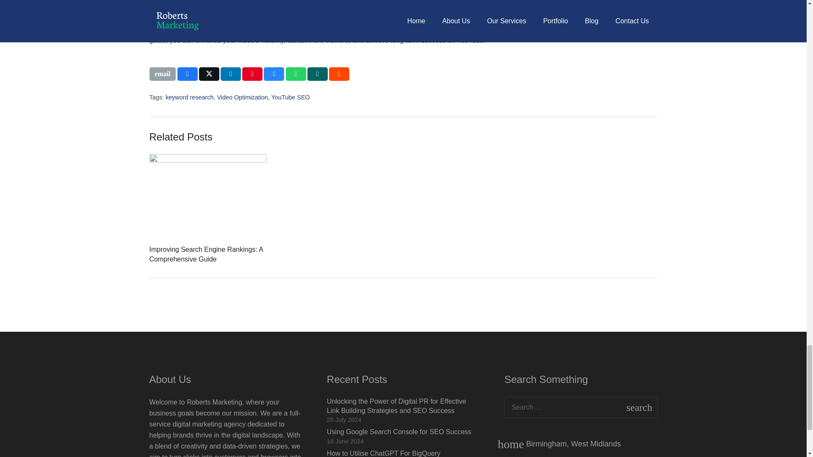 This screenshot has width=813, height=457. Describe the element at coordinates (290, 97) in the screenshot. I see `YouTube SEO` at that location.